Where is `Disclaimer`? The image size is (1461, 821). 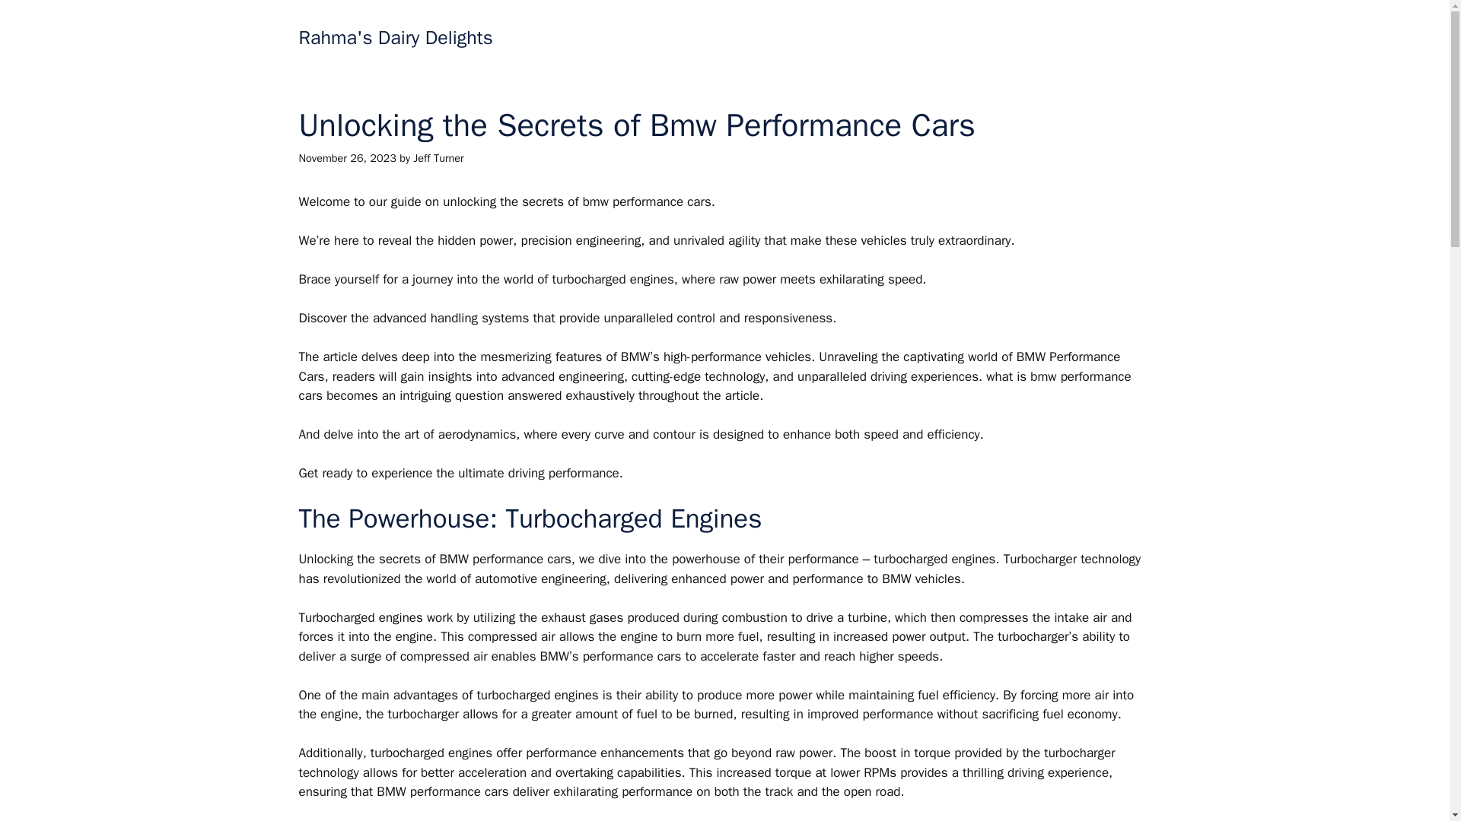 Disclaimer is located at coordinates (969, 38).